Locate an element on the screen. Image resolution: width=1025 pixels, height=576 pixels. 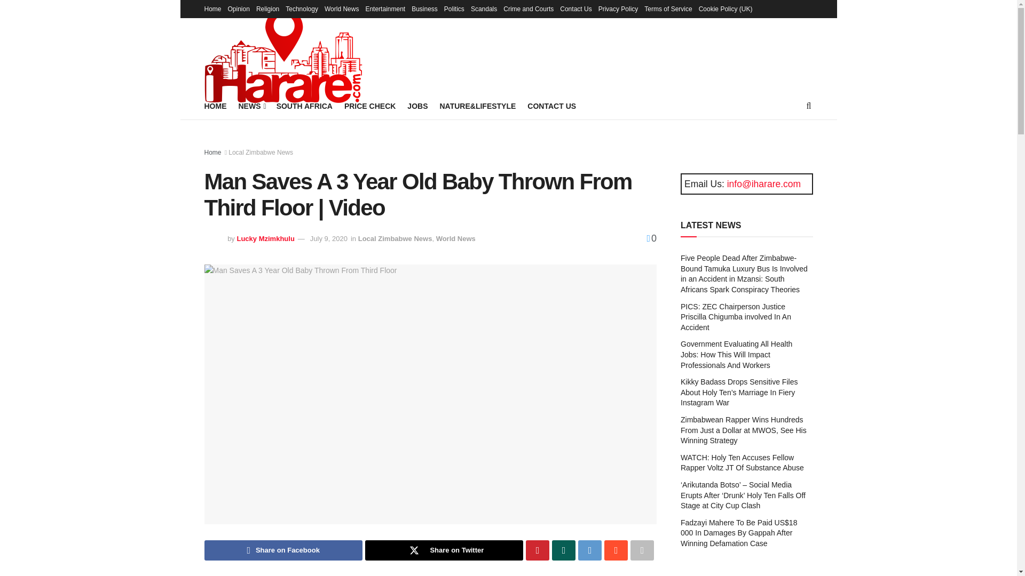
Crime and Courts is located at coordinates (528, 9).